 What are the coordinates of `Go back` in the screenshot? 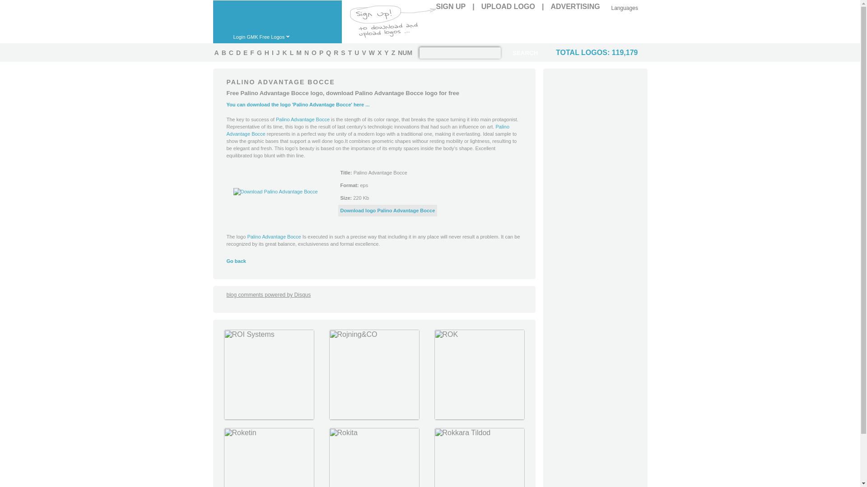 It's located at (236, 261).